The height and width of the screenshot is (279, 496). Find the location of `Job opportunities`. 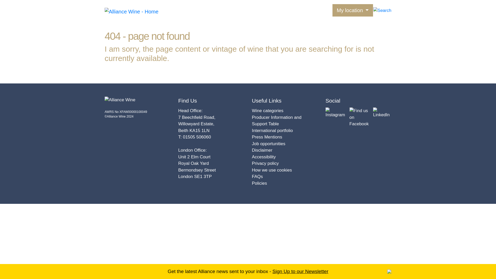

Job opportunities is located at coordinates (269, 143).